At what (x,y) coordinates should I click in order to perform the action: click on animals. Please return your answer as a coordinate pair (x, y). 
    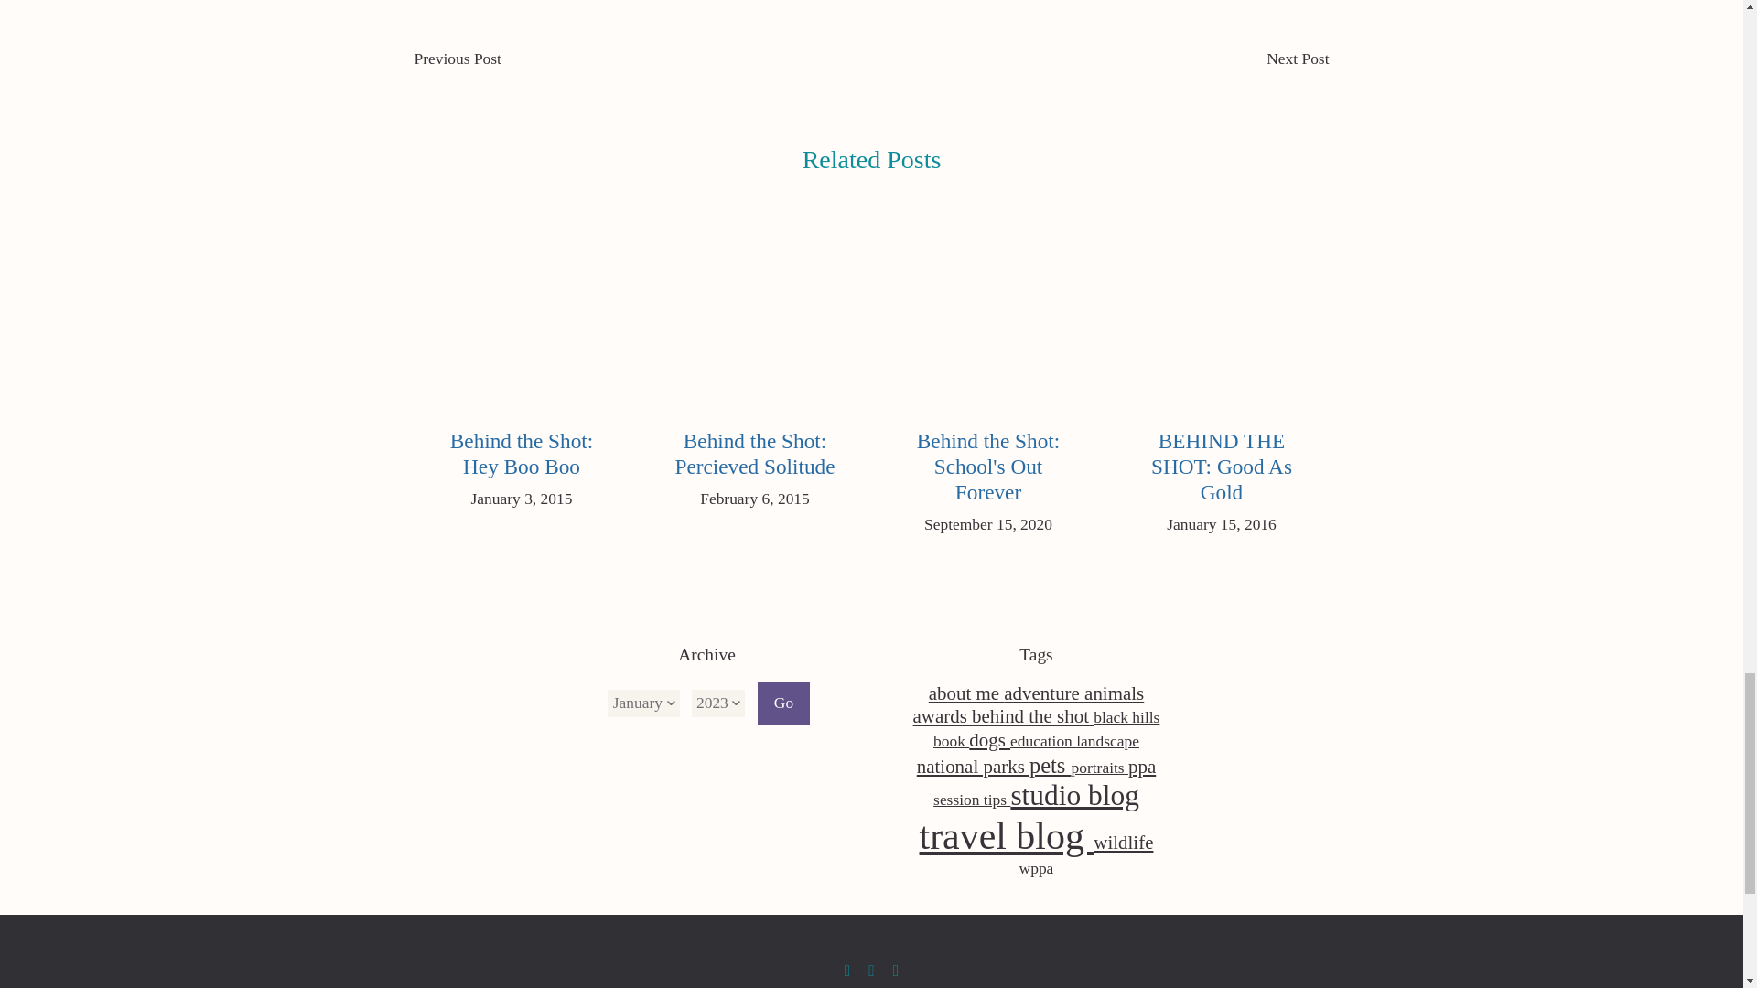
    Looking at the image, I should click on (1113, 693).